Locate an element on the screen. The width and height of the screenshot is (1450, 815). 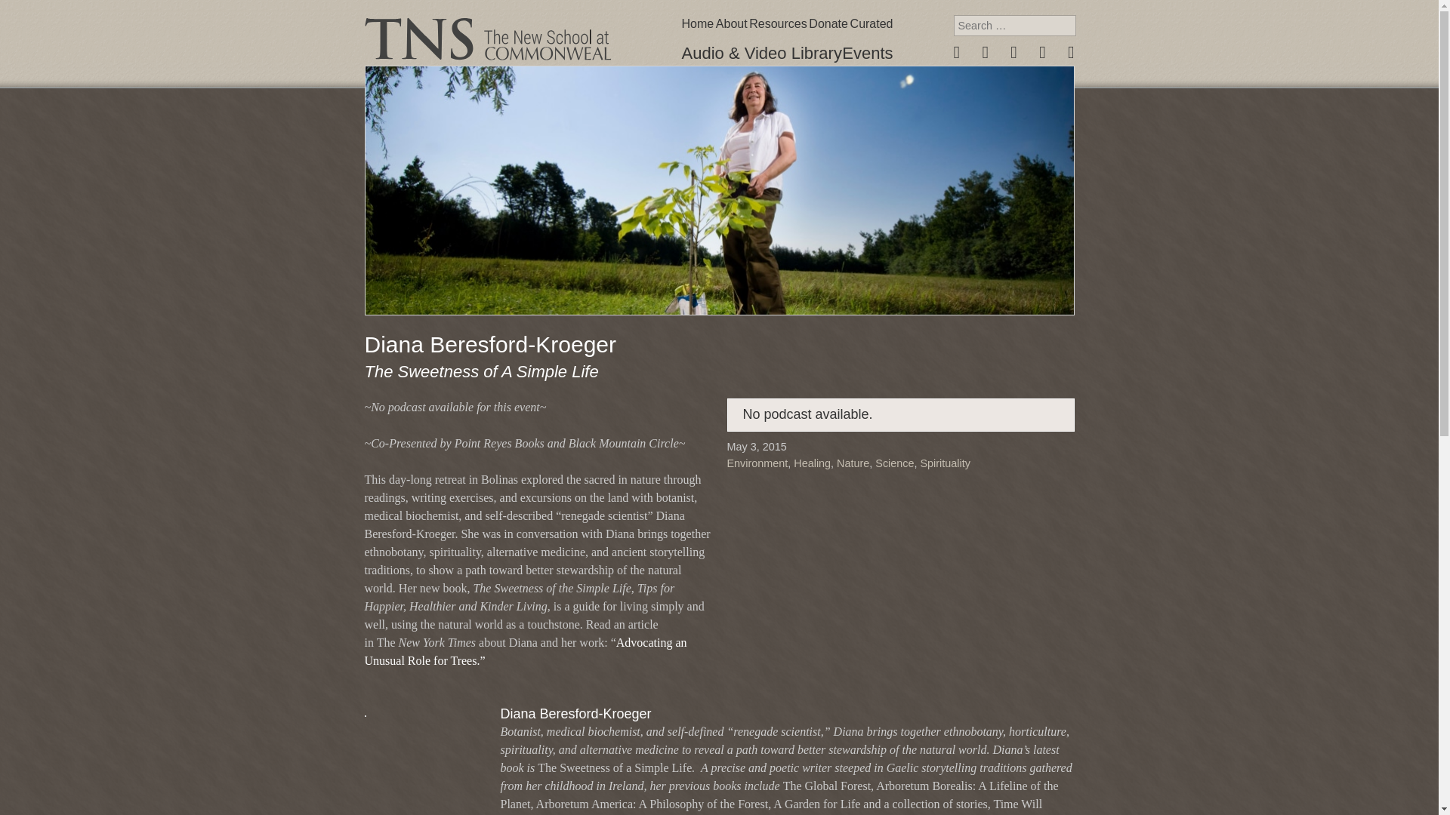
Home is located at coordinates (697, 24).